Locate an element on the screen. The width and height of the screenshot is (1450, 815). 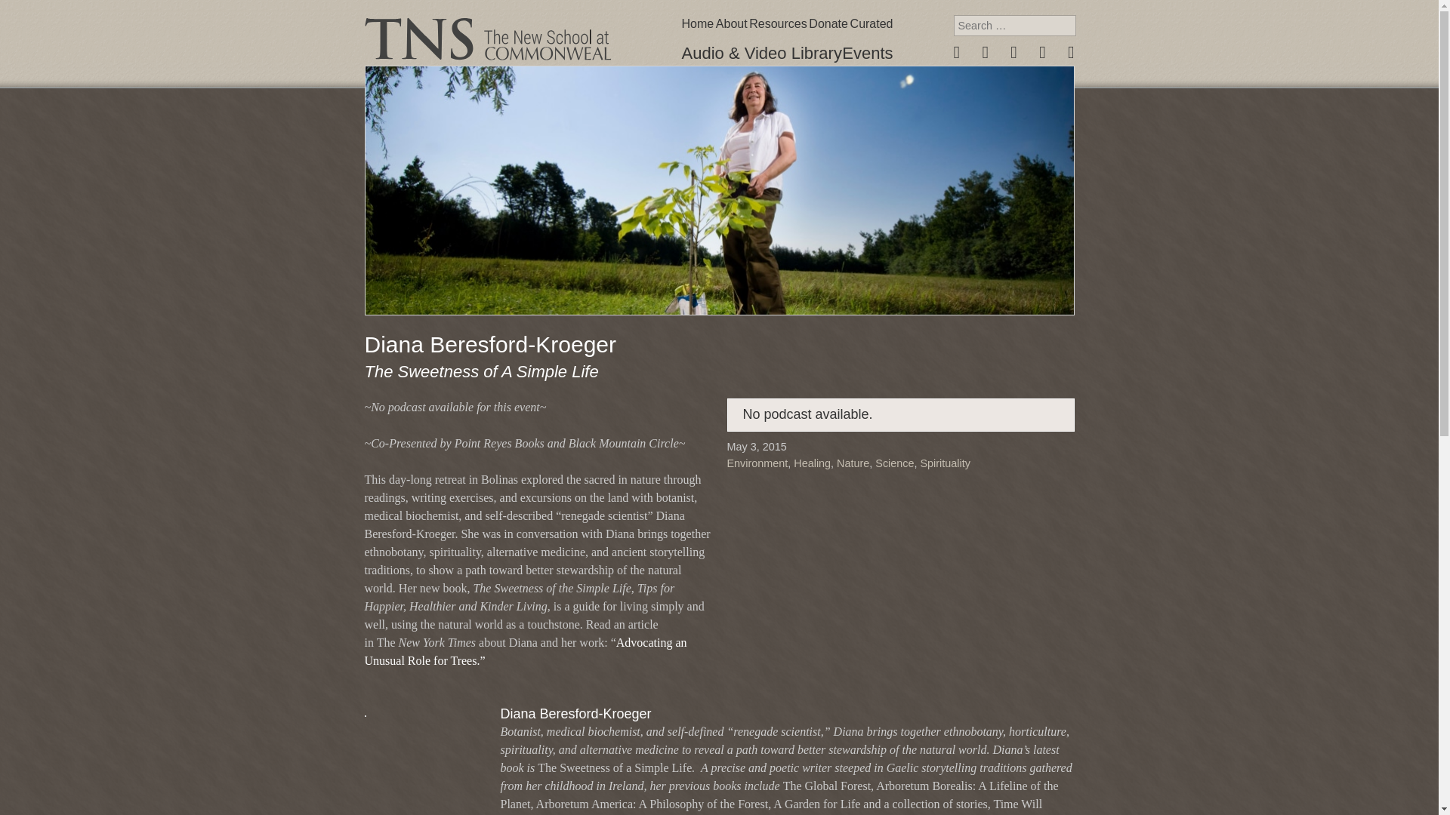
Home is located at coordinates (697, 24).